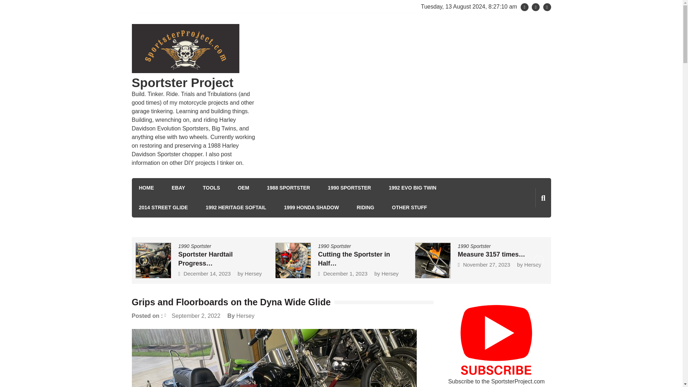 The height and width of the screenshot is (387, 688). I want to click on RIDING, so click(365, 207).